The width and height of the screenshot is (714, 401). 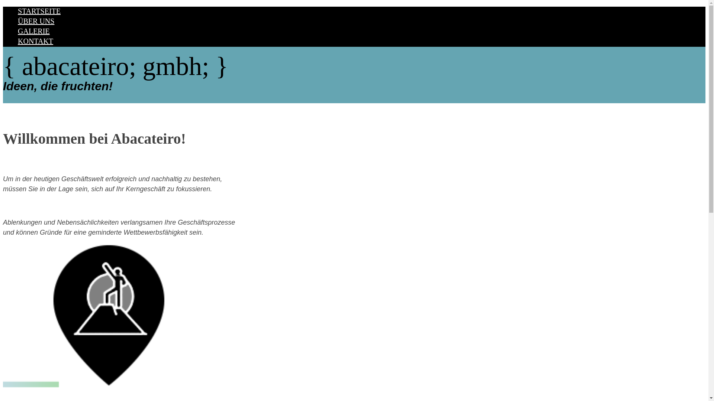 What do you see at coordinates (39, 11) in the screenshot?
I see `STARTSEITE` at bounding box center [39, 11].